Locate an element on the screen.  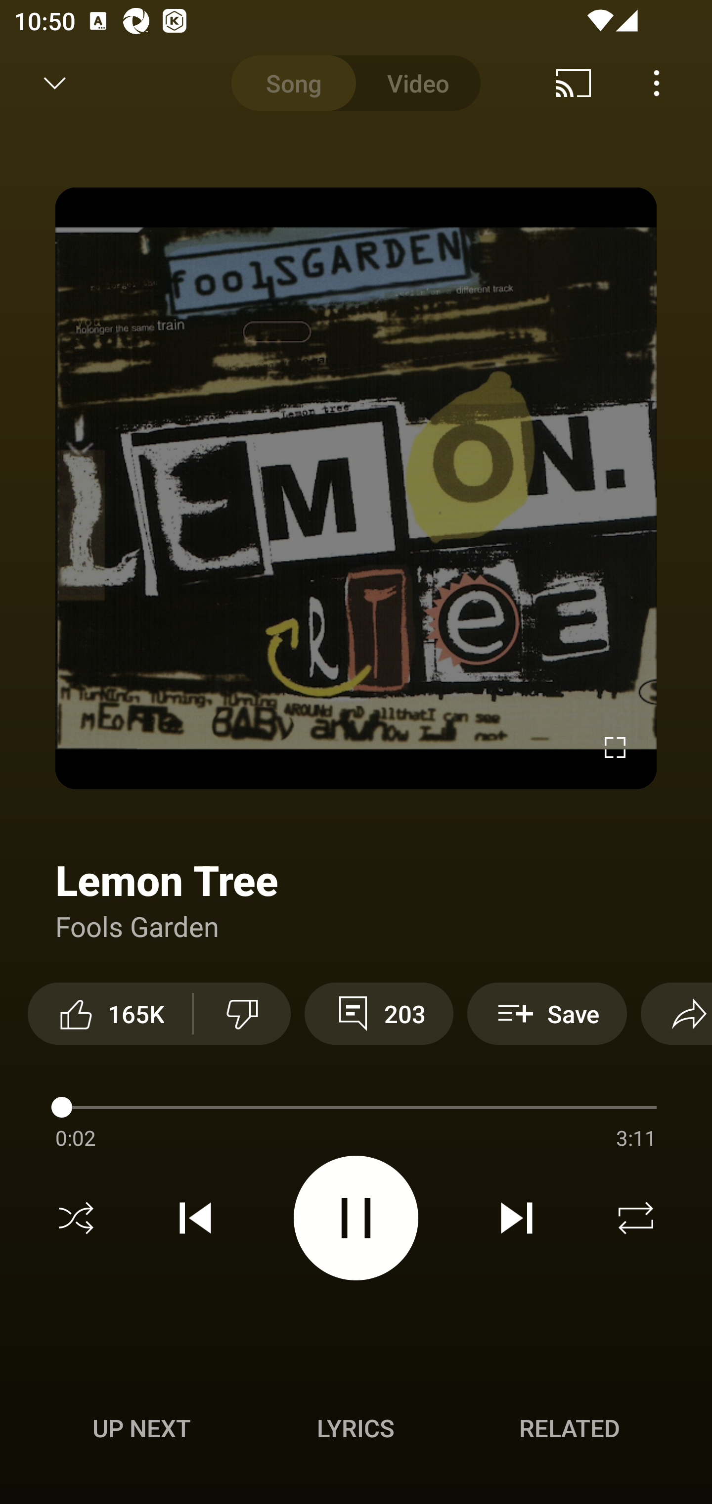
Lyrics LYRICS is located at coordinates (356, 1428).